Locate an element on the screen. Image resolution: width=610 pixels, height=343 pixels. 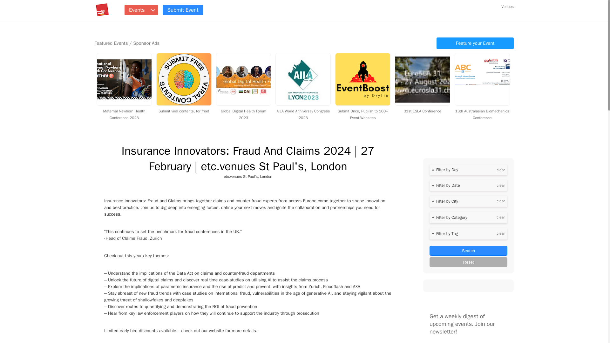
31st ESLA Conference is located at coordinates (422, 107).